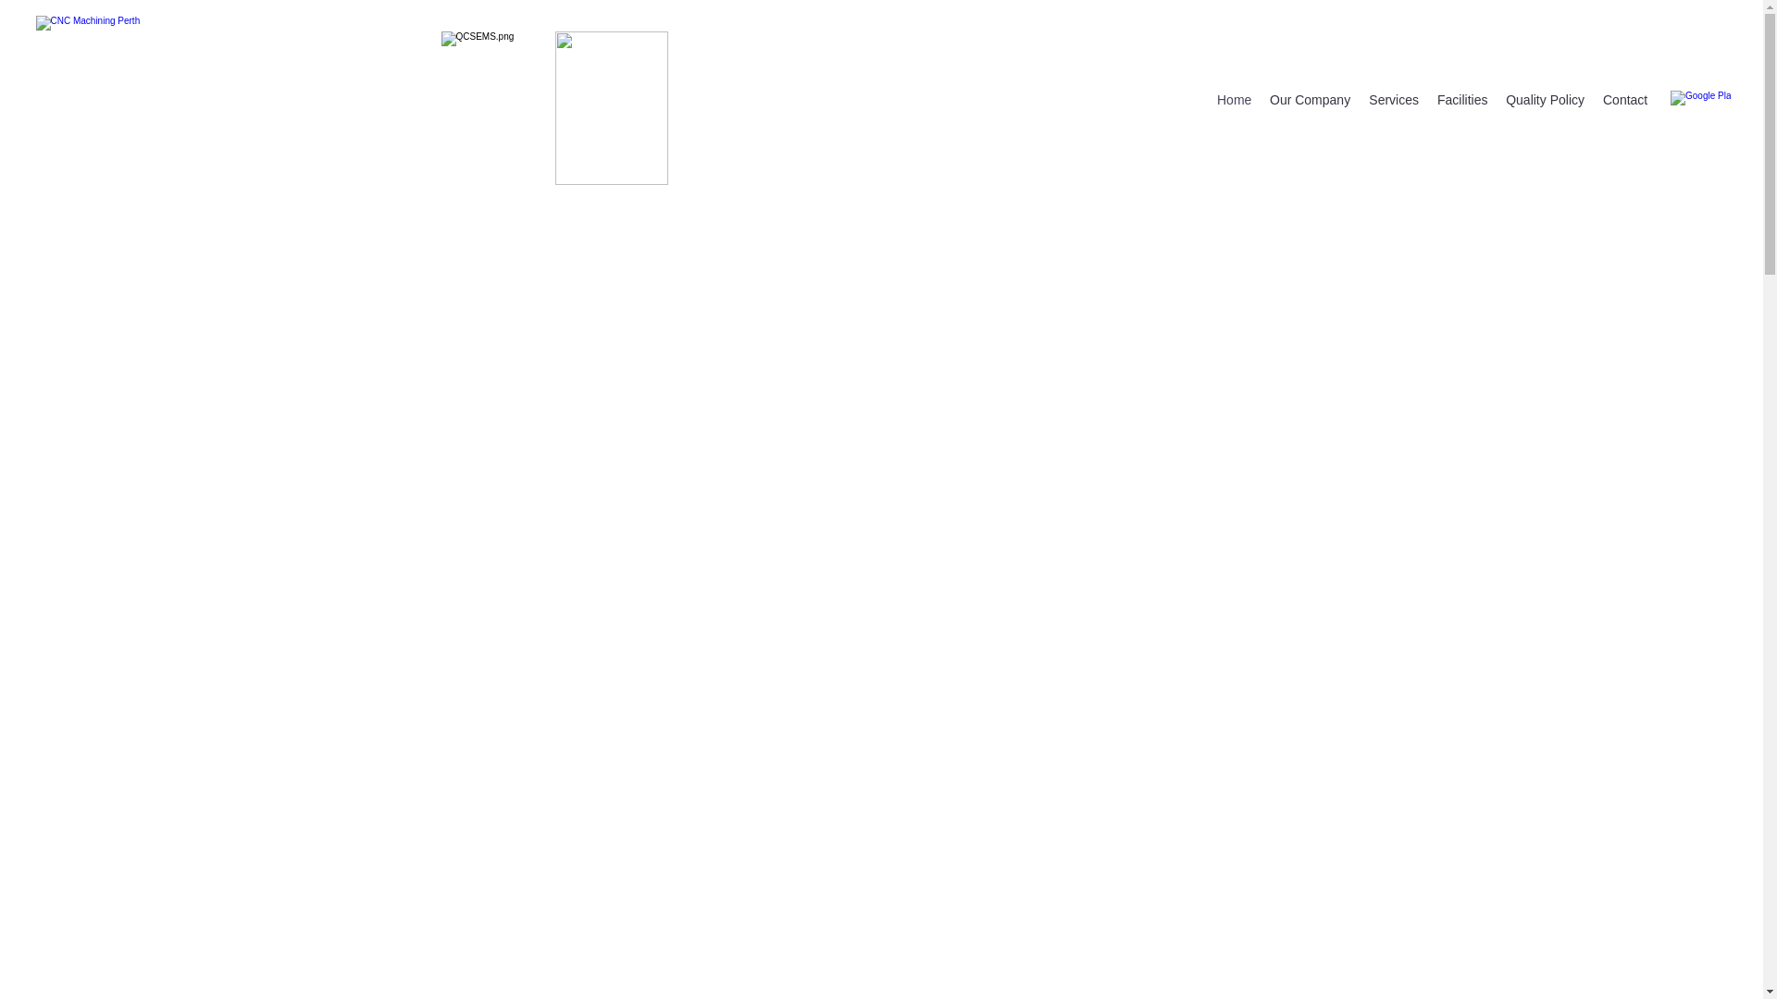 The image size is (1777, 999). I want to click on Our Company, so click(1311, 100).